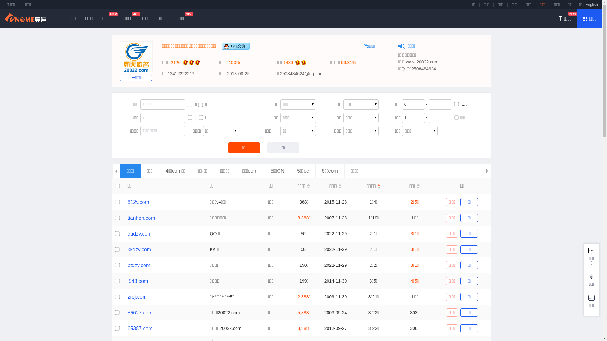 This screenshot has height=341, width=607. Describe the element at coordinates (176, 63) in the screenshot. I see `2126` at that location.